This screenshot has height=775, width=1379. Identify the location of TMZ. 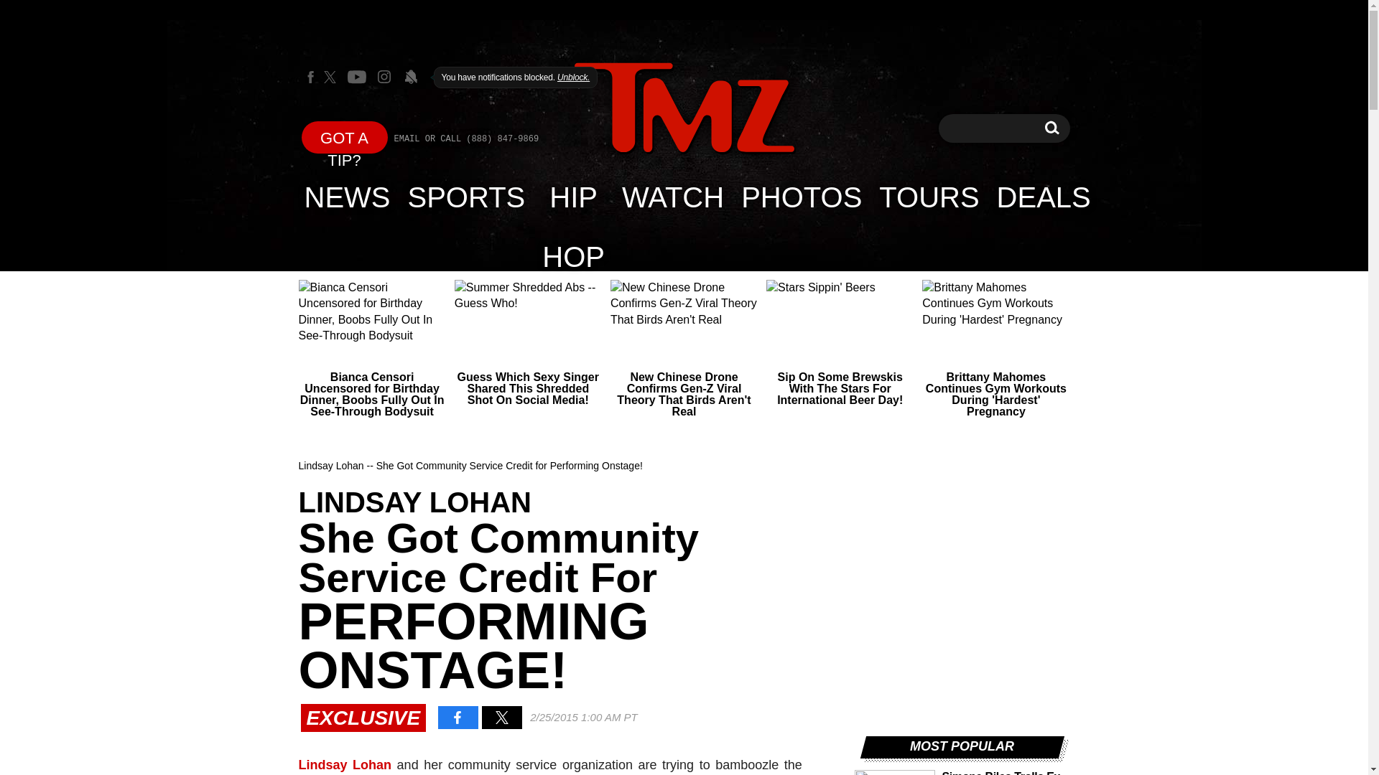
(684, 109).